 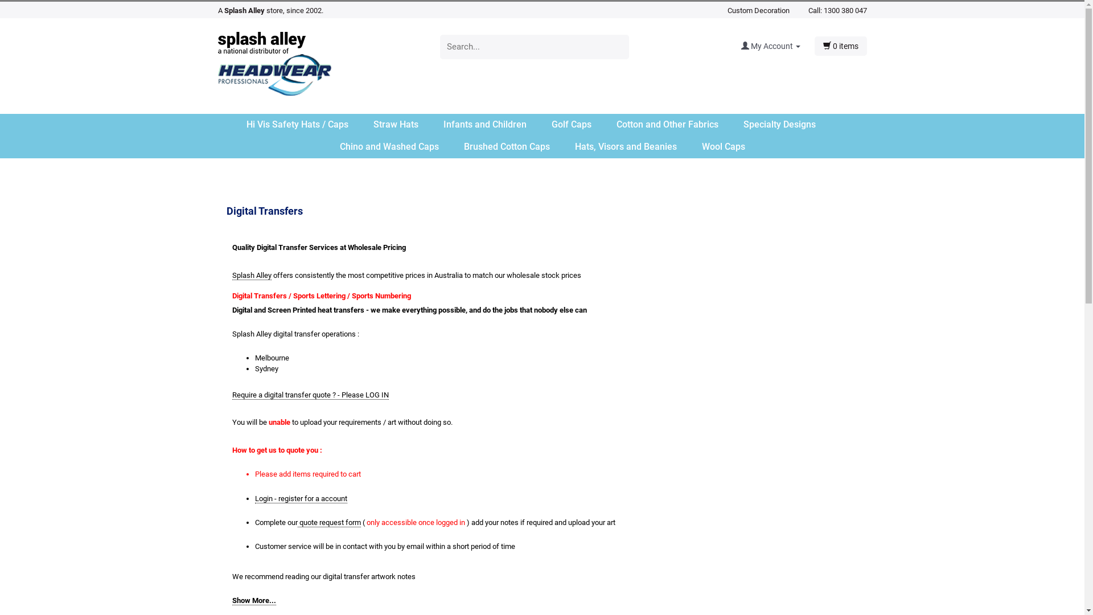 I want to click on Custom Decoration, so click(x=758, y=10).